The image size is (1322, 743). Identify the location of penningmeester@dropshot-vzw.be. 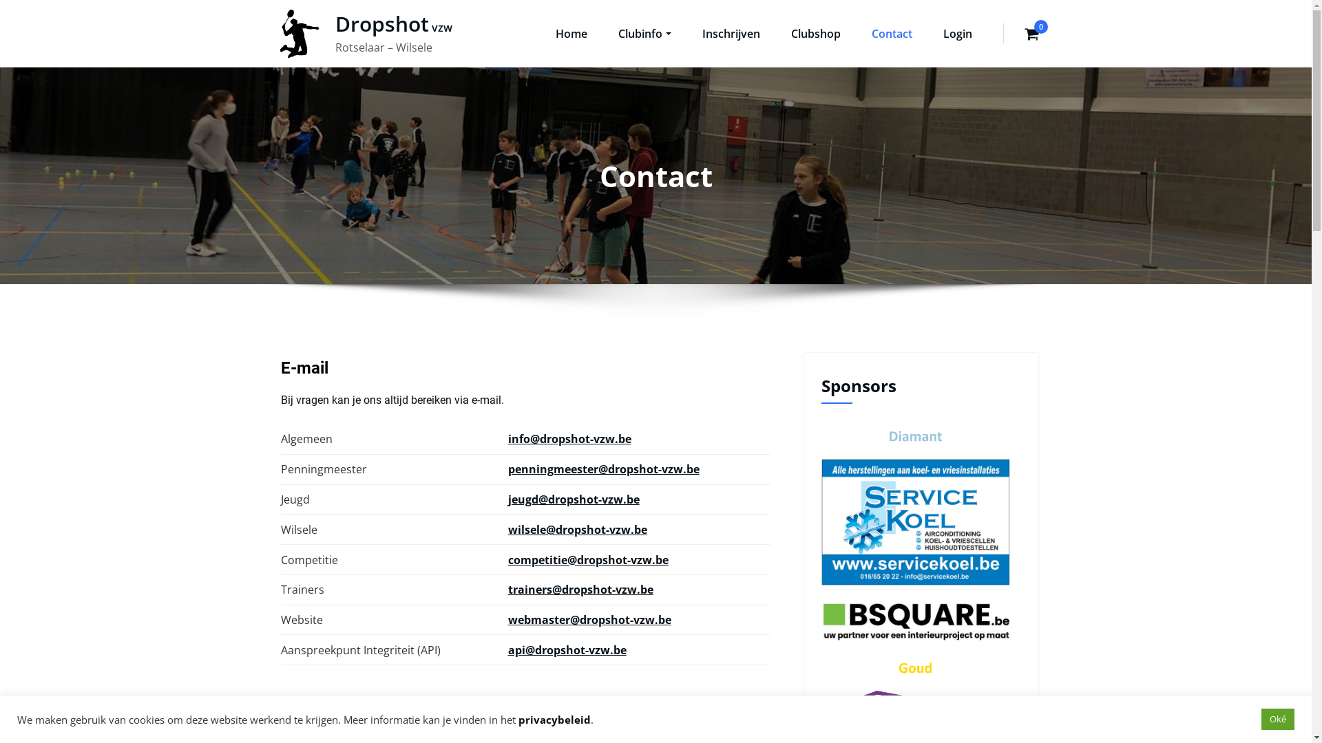
(604, 469).